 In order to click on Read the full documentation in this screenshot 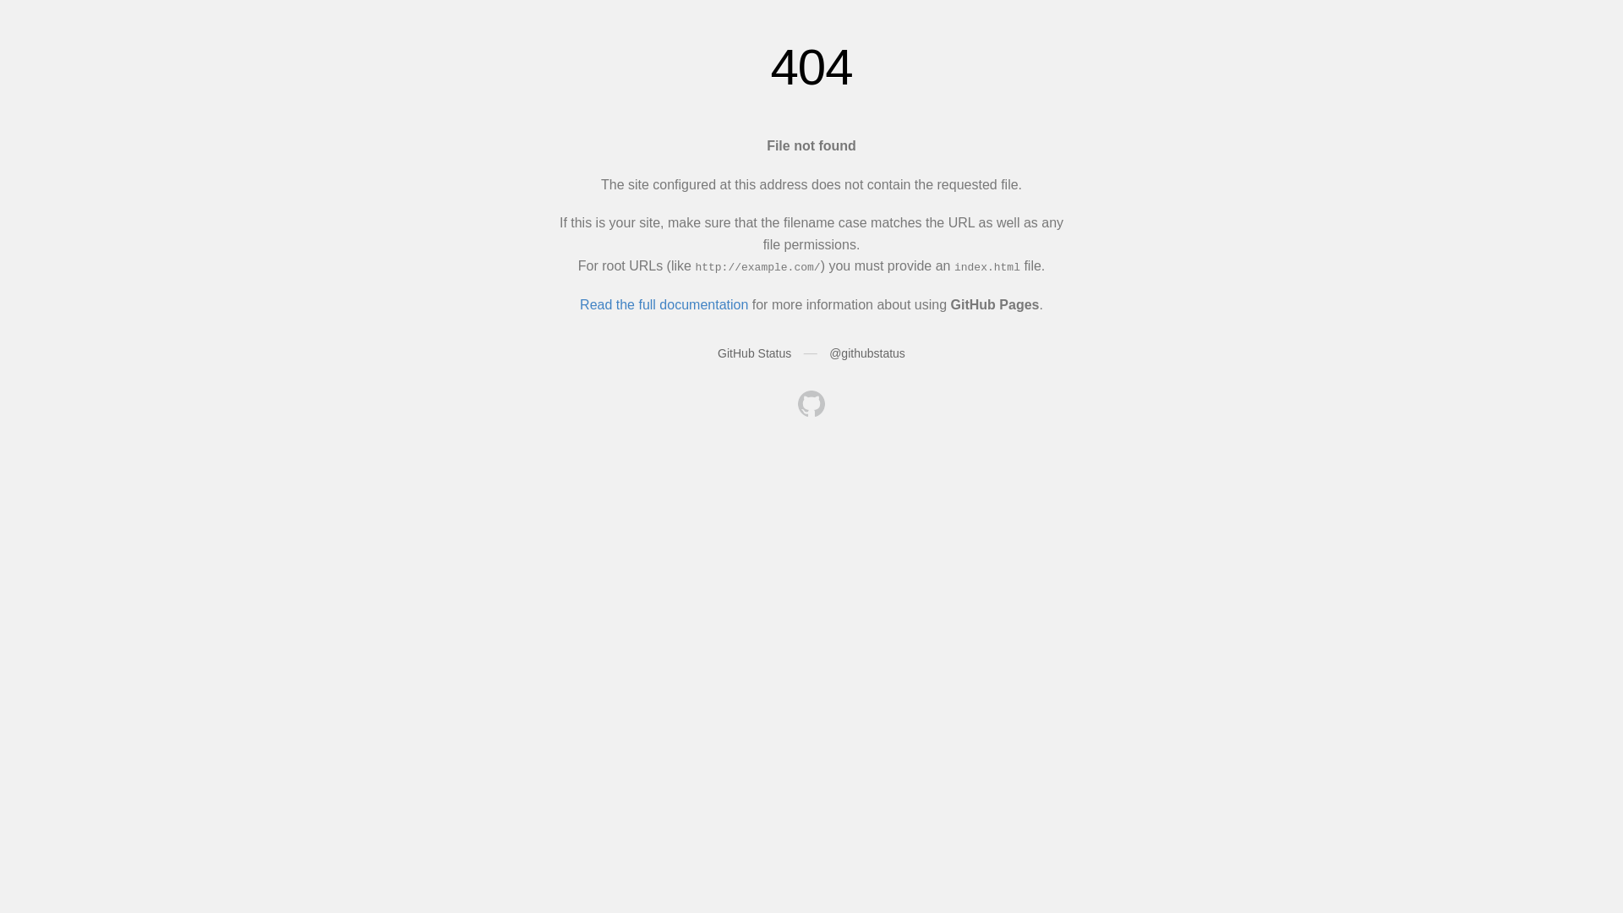, I will do `click(664, 304)`.